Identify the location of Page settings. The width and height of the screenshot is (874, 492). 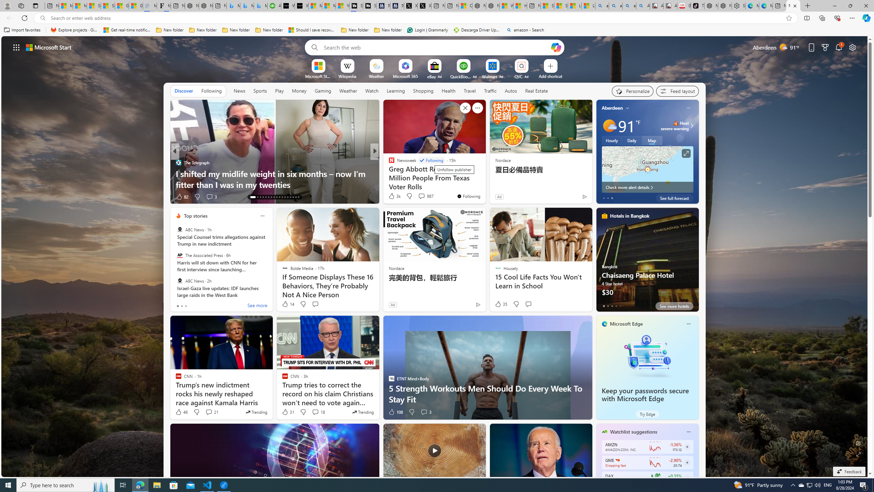
(852, 47).